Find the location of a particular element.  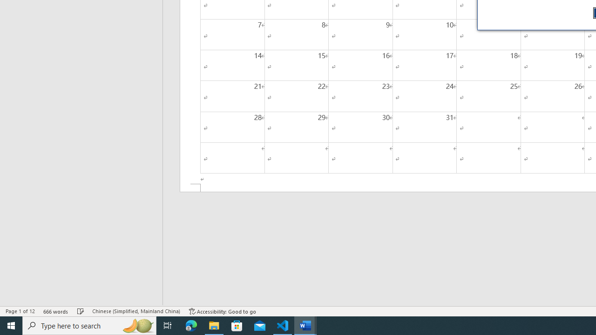

Search highlights icon opens search home window is located at coordinates (138, 326).